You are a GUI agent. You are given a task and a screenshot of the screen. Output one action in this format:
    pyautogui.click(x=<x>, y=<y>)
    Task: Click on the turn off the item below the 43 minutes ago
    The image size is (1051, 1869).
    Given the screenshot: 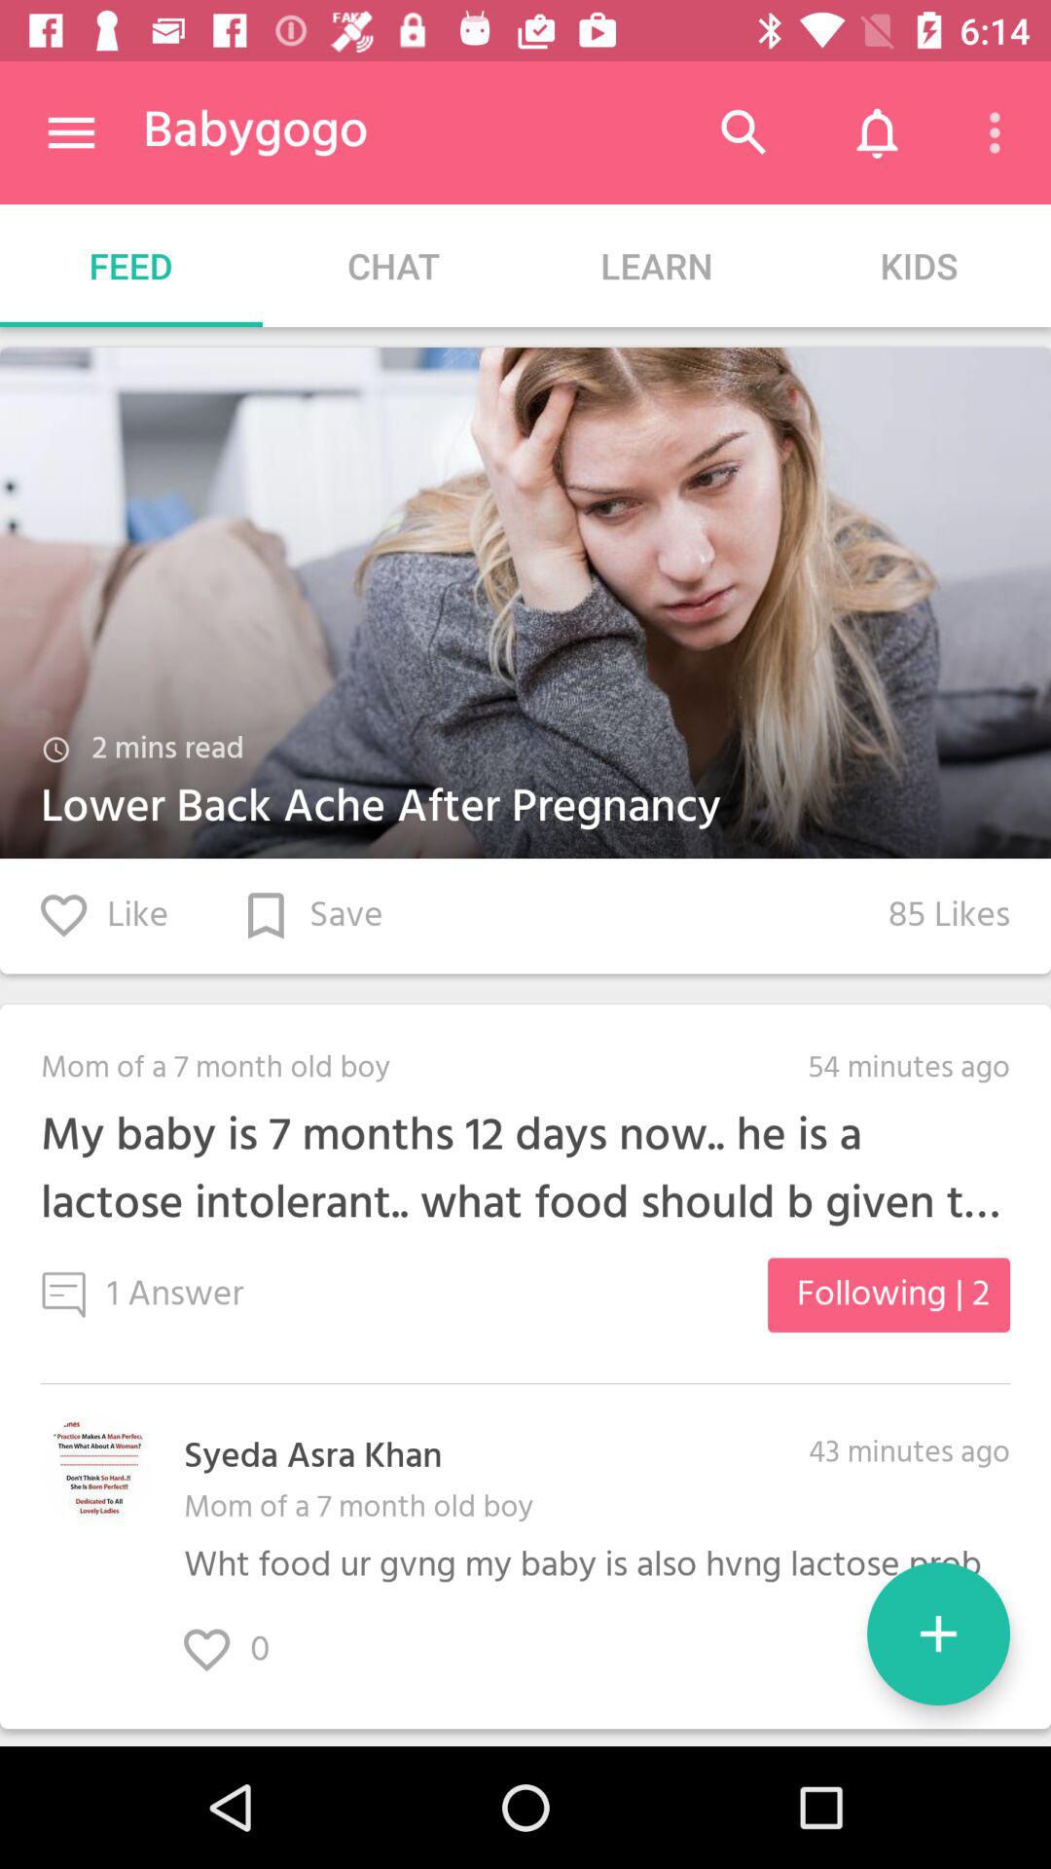 What is the action you would take?
    pyautogui.click(x=938, y=1633)
    